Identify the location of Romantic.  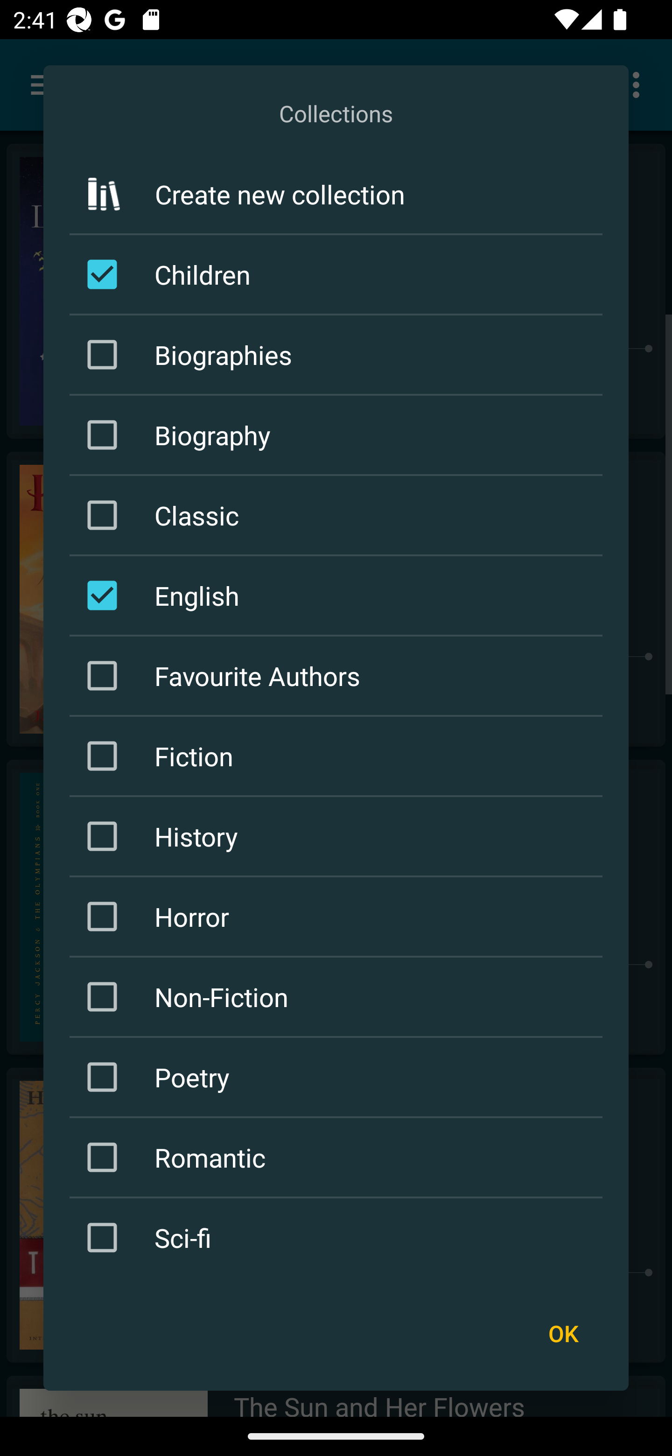
(339, 1157).